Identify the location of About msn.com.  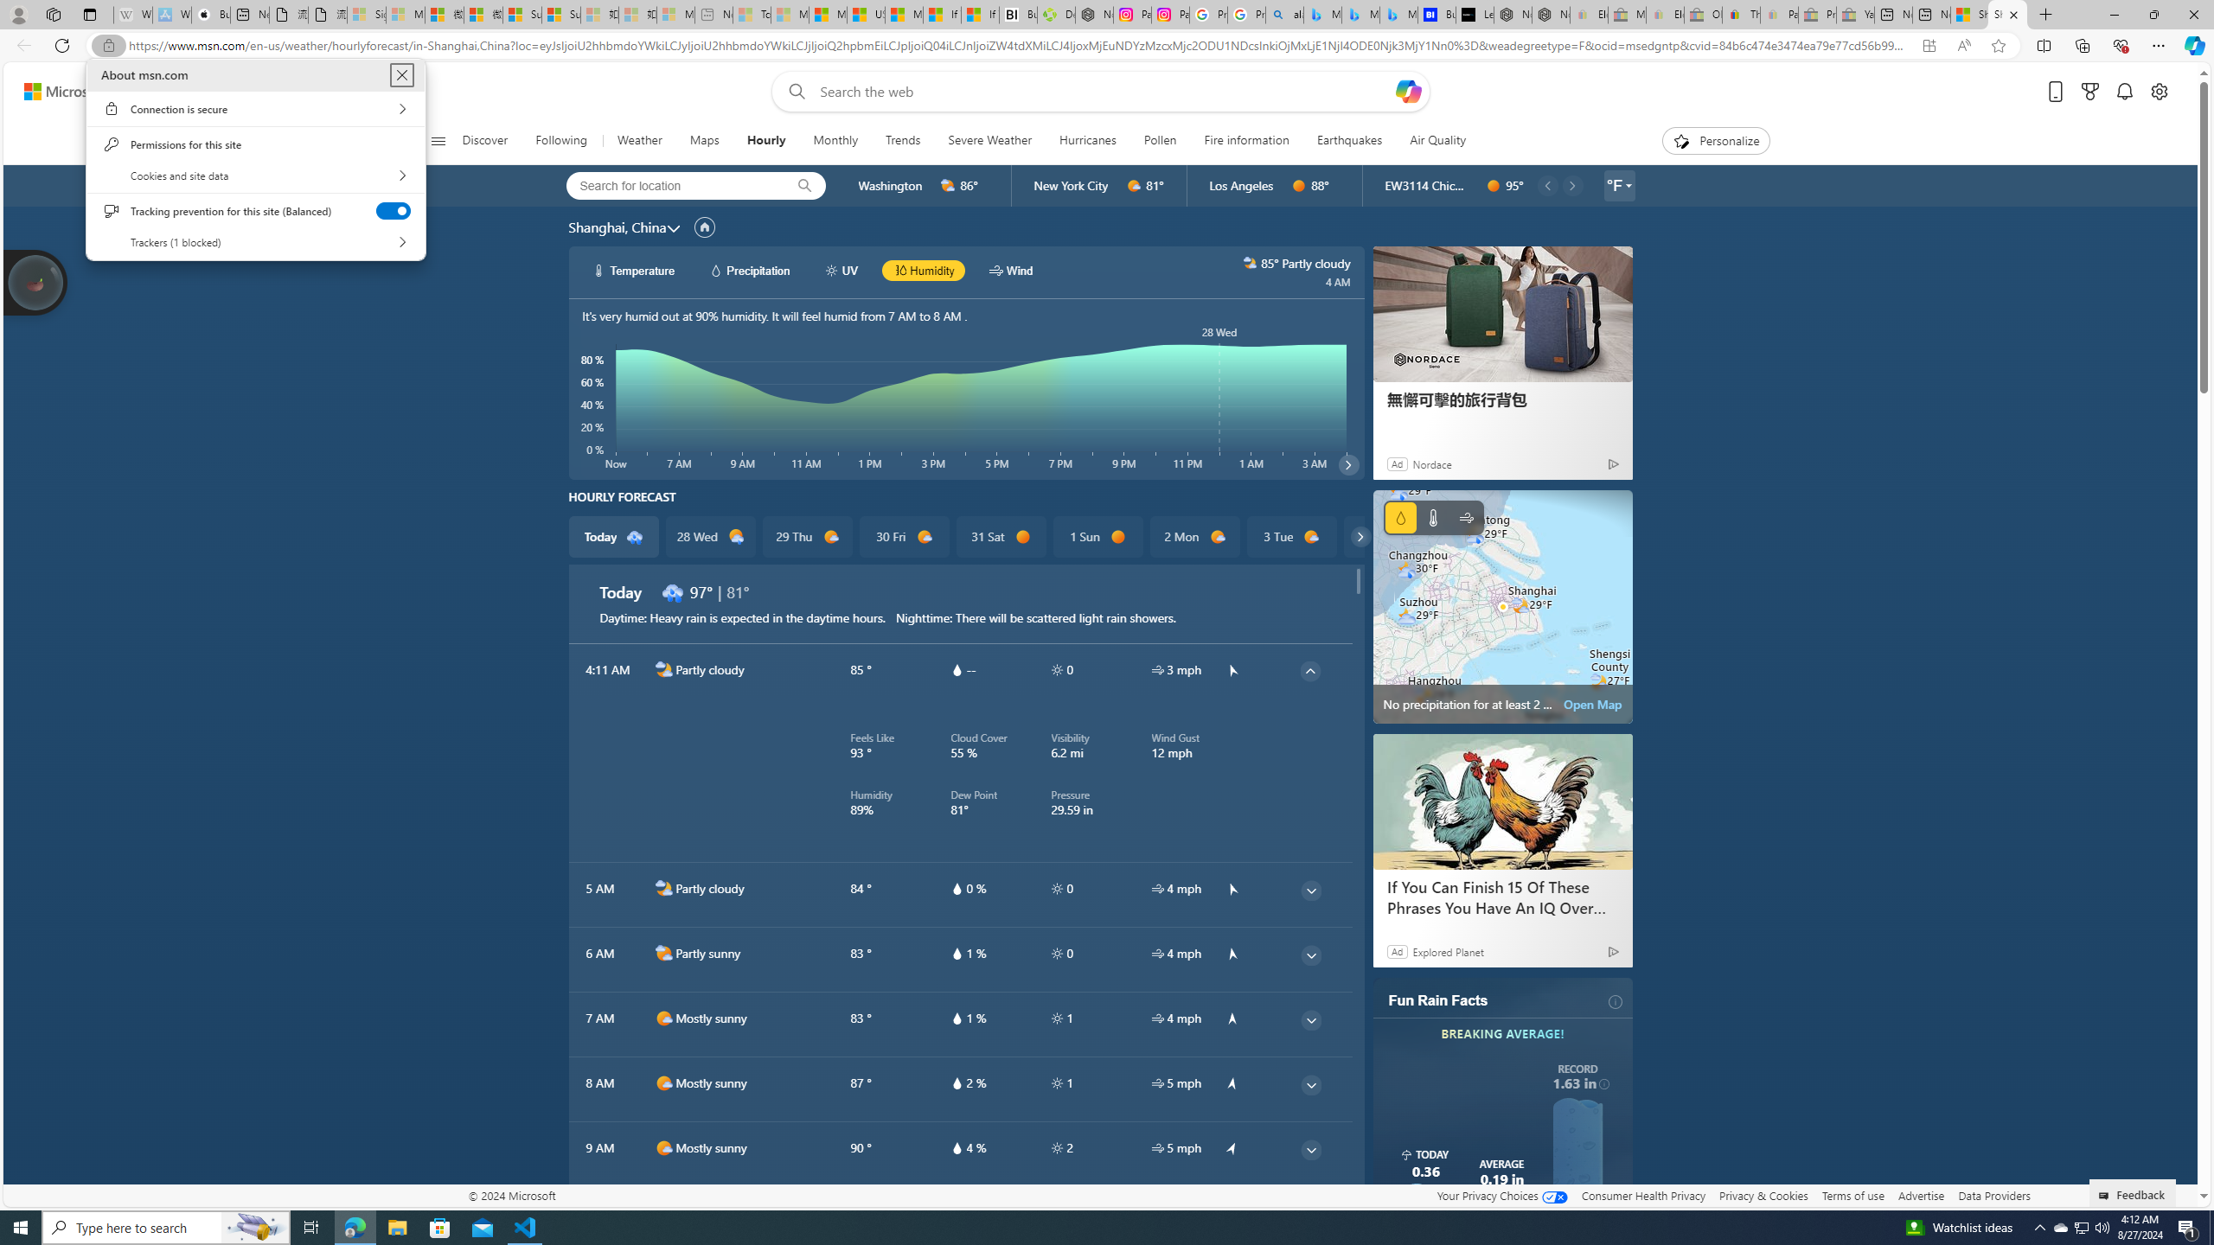
(401, 74).